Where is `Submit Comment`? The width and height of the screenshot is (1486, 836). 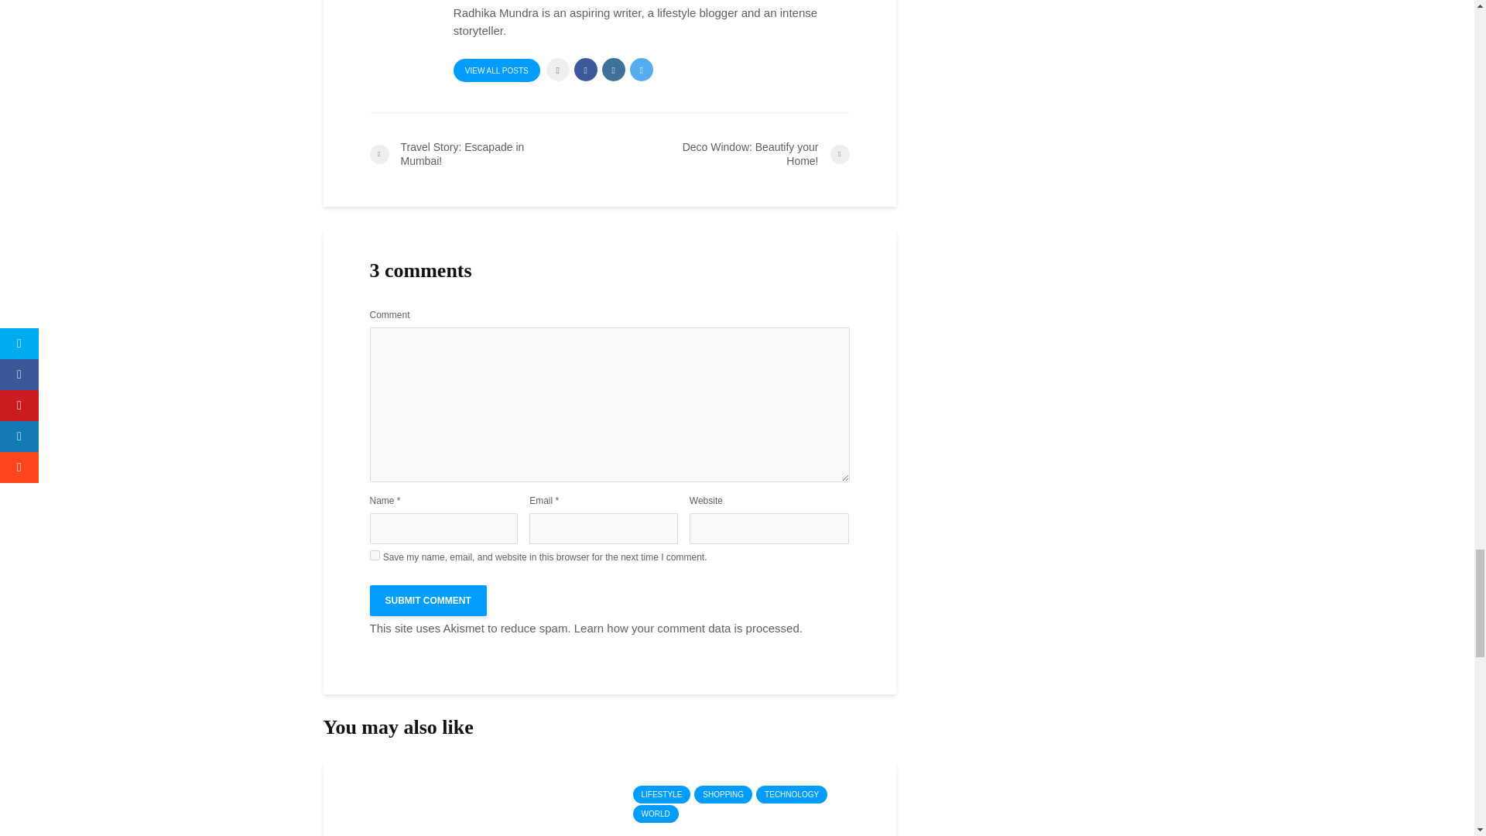
Submit Comment is located at coordinates (429, 601).